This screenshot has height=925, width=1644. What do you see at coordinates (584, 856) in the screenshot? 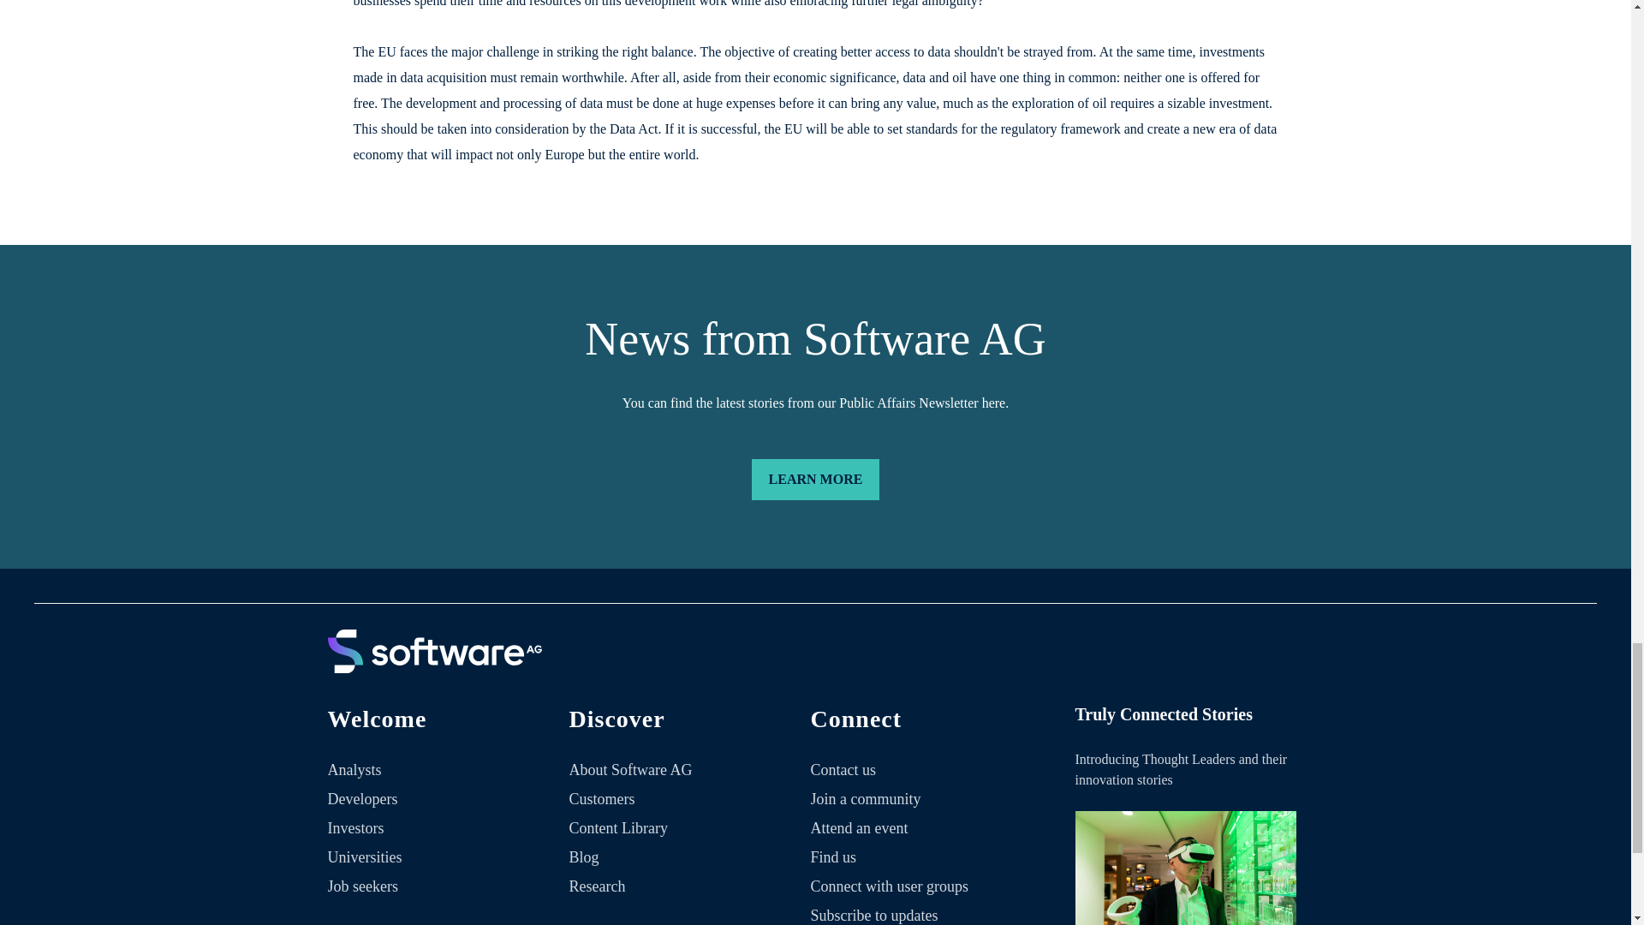
I see `Blog` at bounding box center [584, 856].